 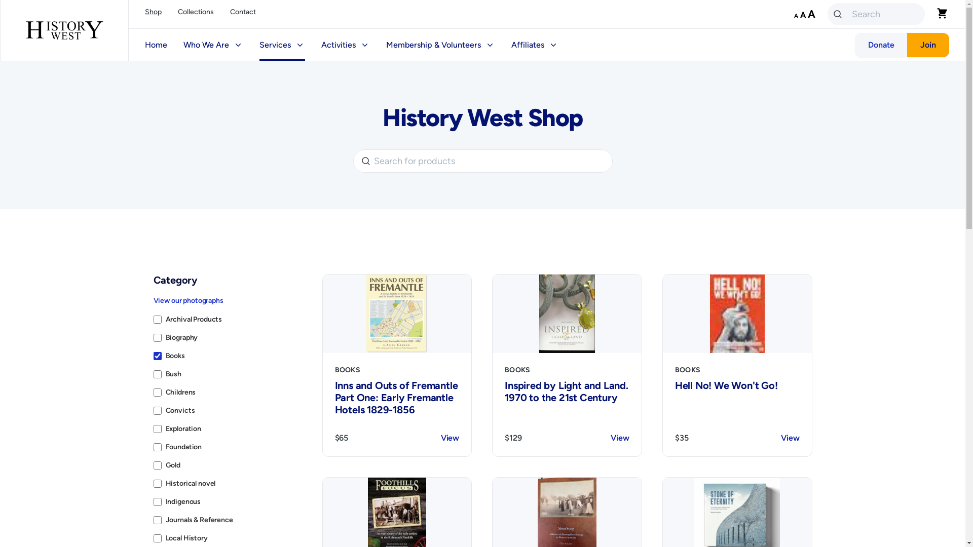 What do you see at coordinates (796, 16) in the screenshot?
I see `A
Decrease font size.` at bounding box center [796, 16].